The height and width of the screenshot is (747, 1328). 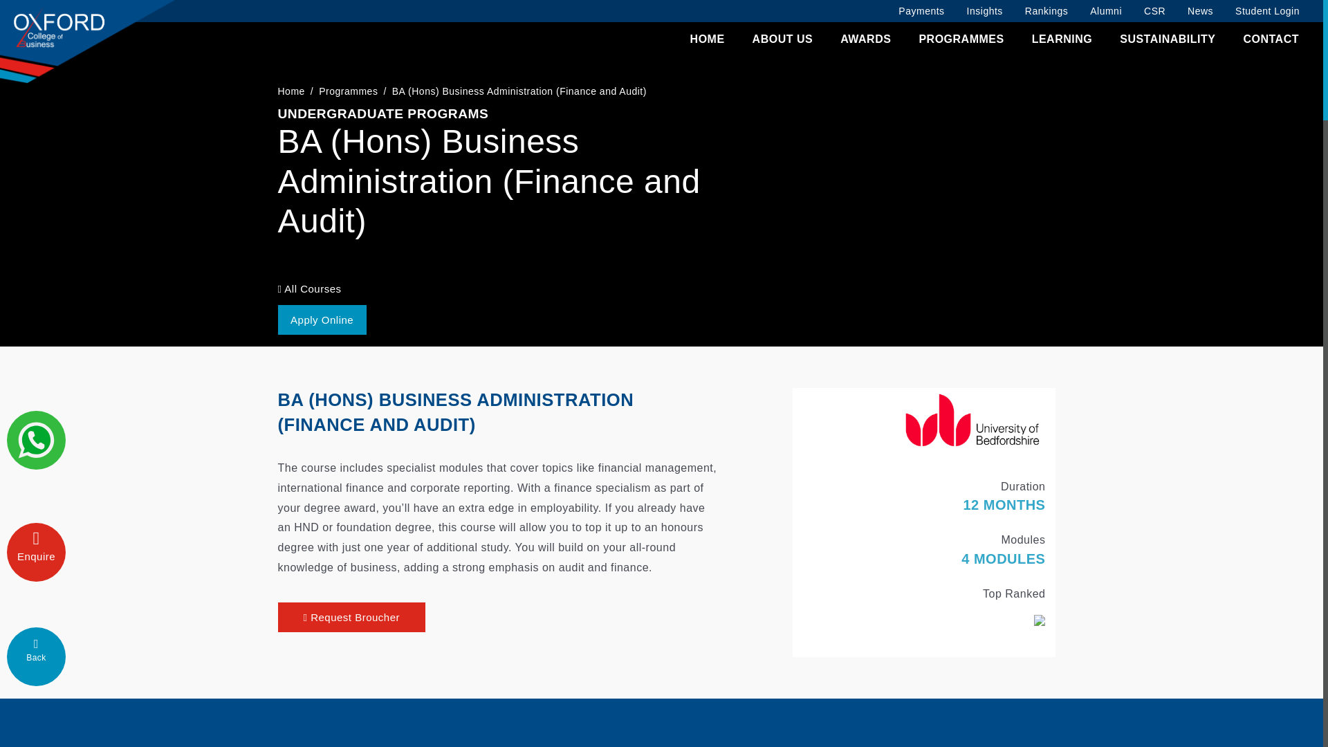 I want to click on ABOUT US, so click(x=783, y=39).